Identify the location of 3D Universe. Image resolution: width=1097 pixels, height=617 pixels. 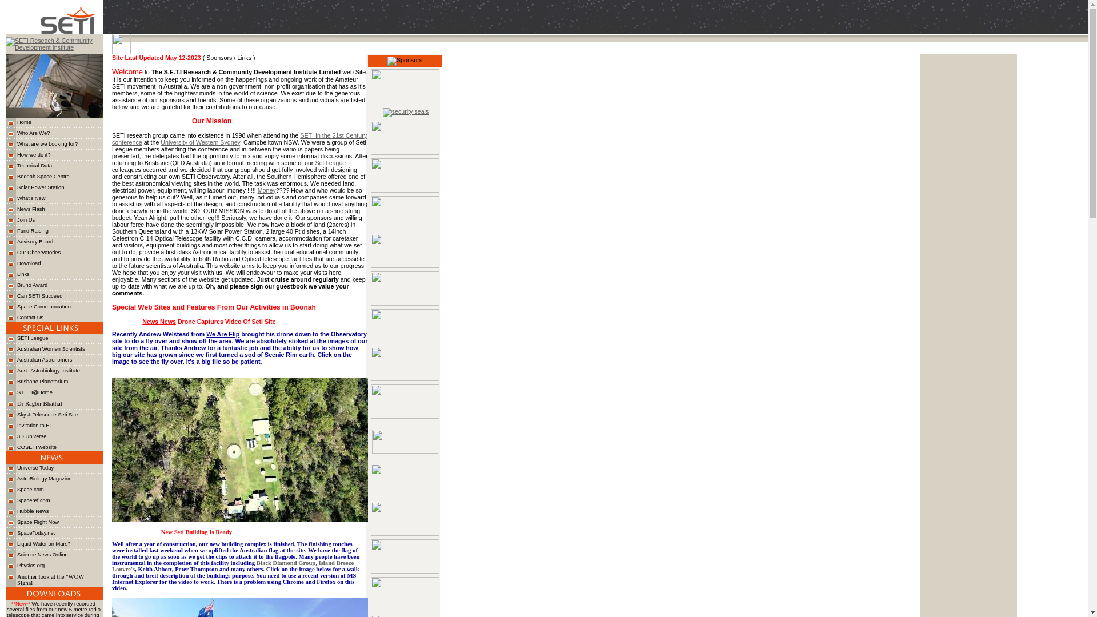
(32, 436).